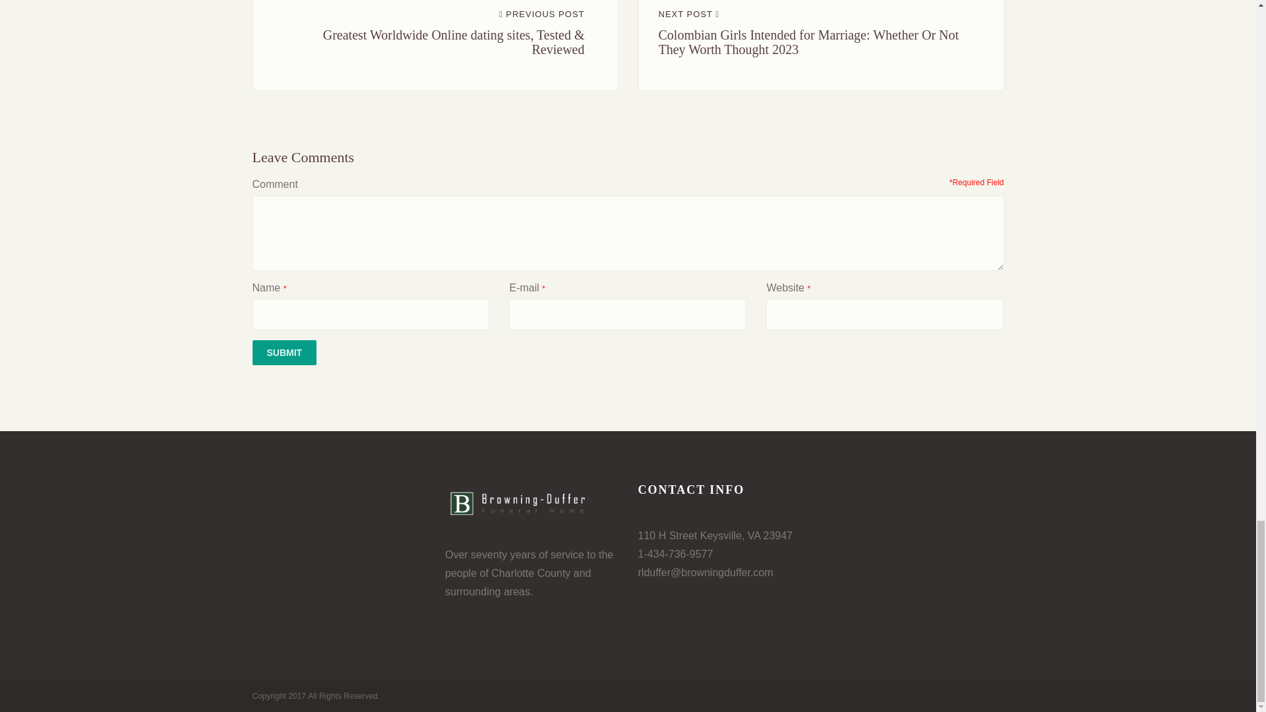  Describe the element at coordinates (542, 15) in the screenshot. I see `PREVIOUS POST` at that location.